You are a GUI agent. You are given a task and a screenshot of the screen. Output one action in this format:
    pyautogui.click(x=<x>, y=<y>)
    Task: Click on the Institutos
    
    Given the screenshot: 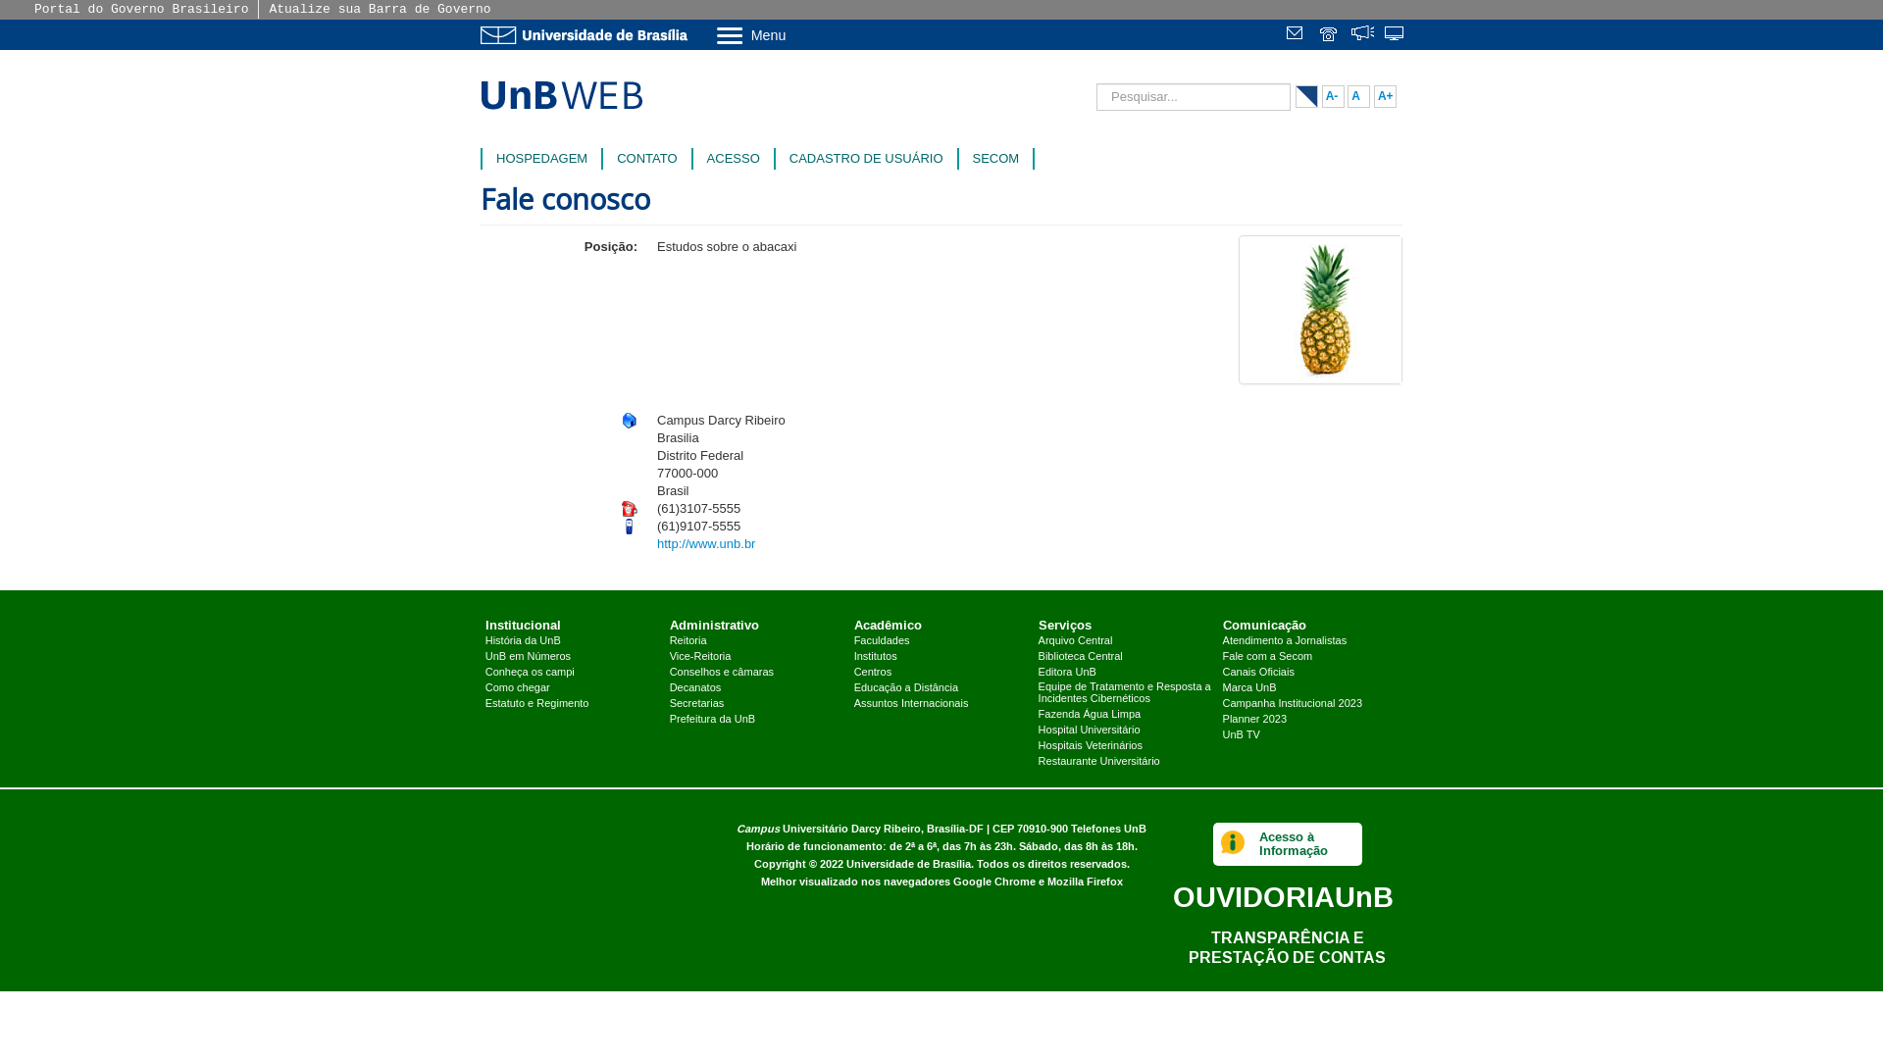 What is the action you would take?
    pyautogui.click(x=876, y=656)
    